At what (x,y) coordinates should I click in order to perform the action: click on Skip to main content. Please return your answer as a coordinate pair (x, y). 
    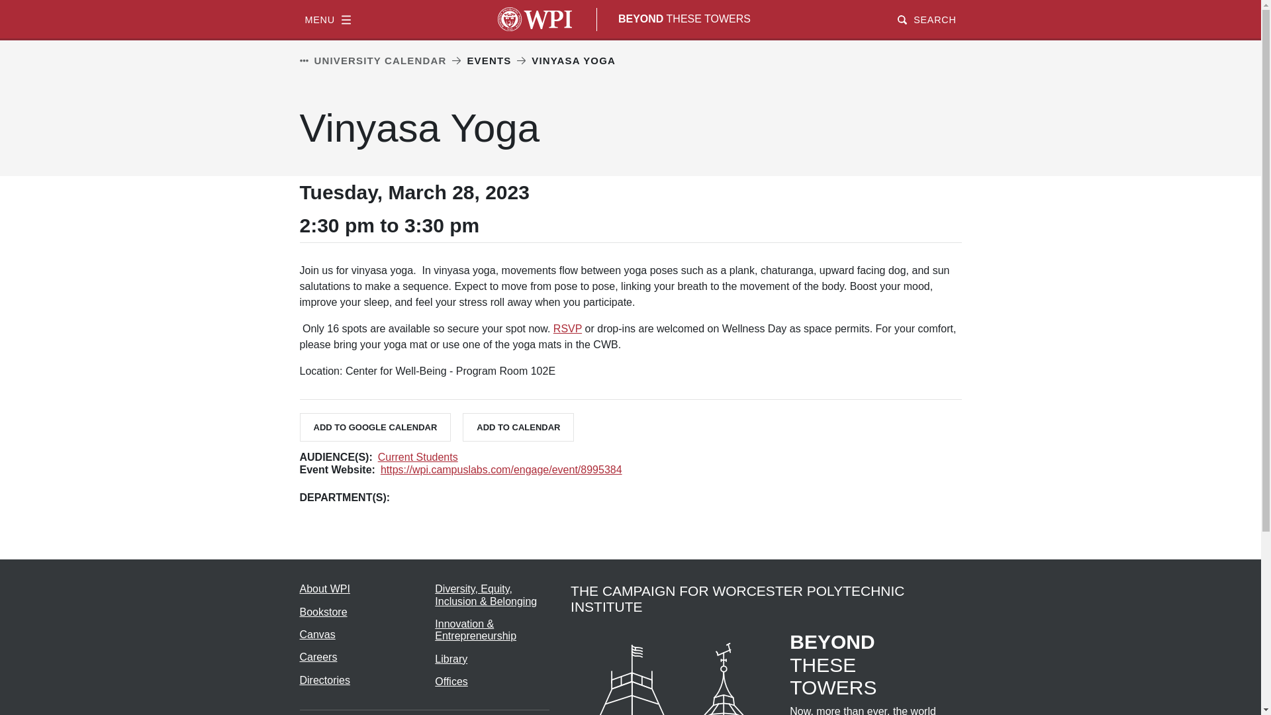
    Looking at the image, I should click on (630, 1).